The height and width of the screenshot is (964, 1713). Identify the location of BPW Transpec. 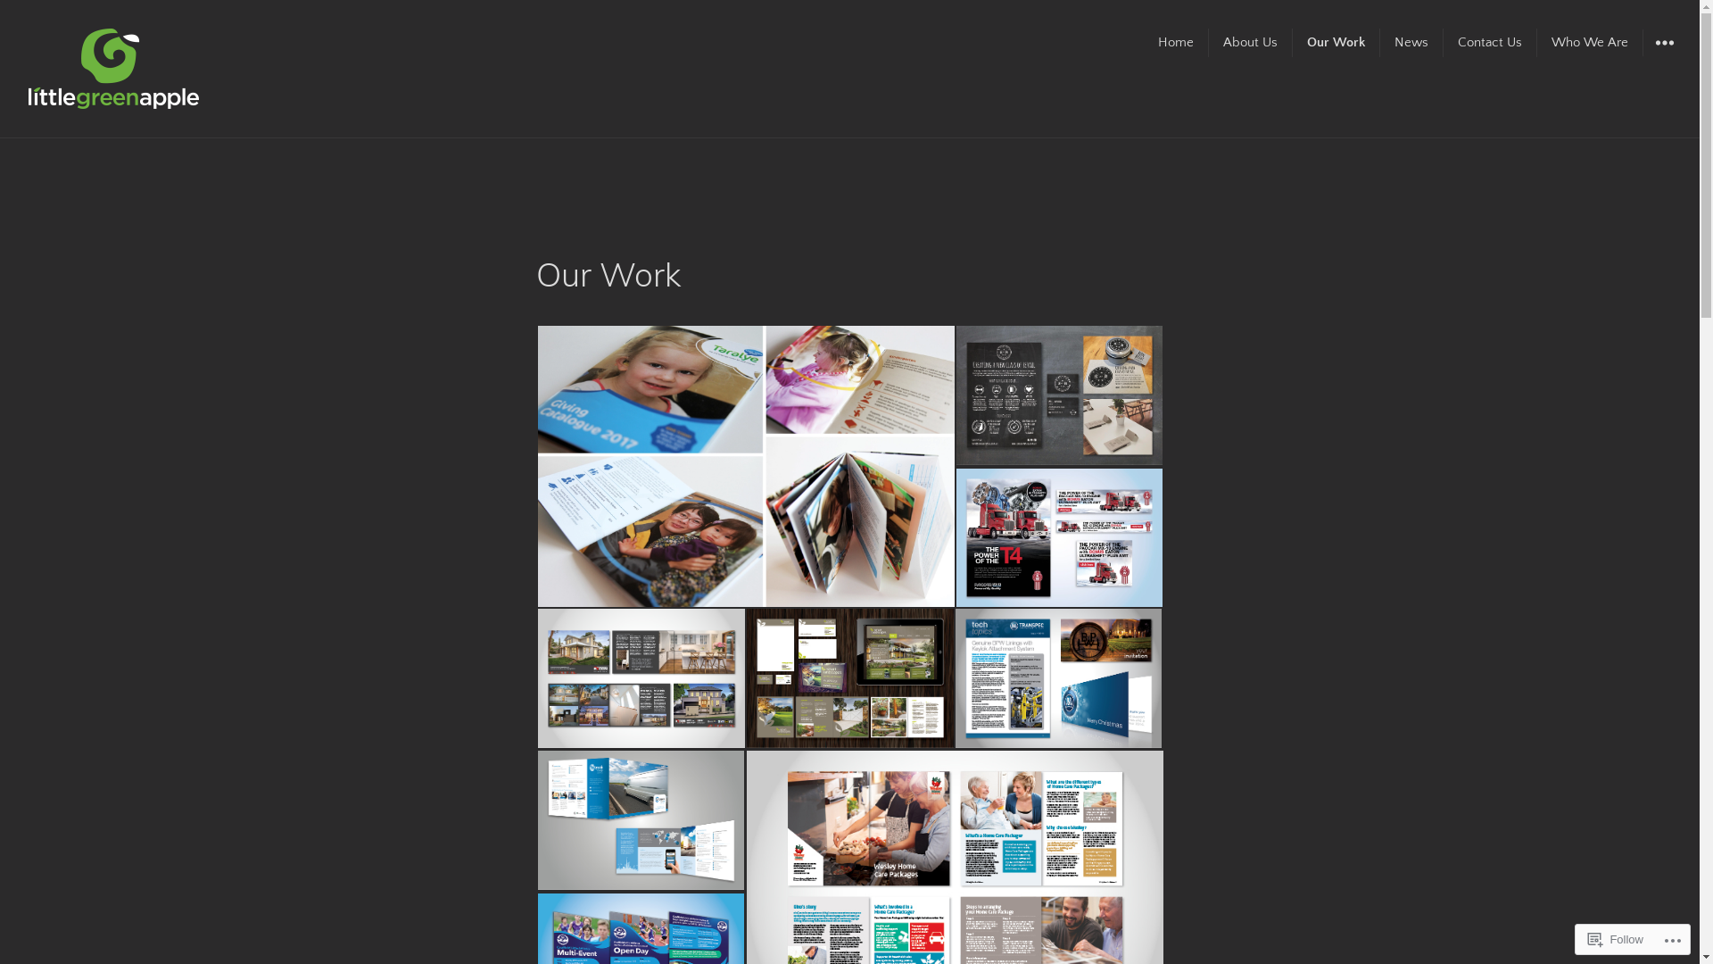
(1058, 678).